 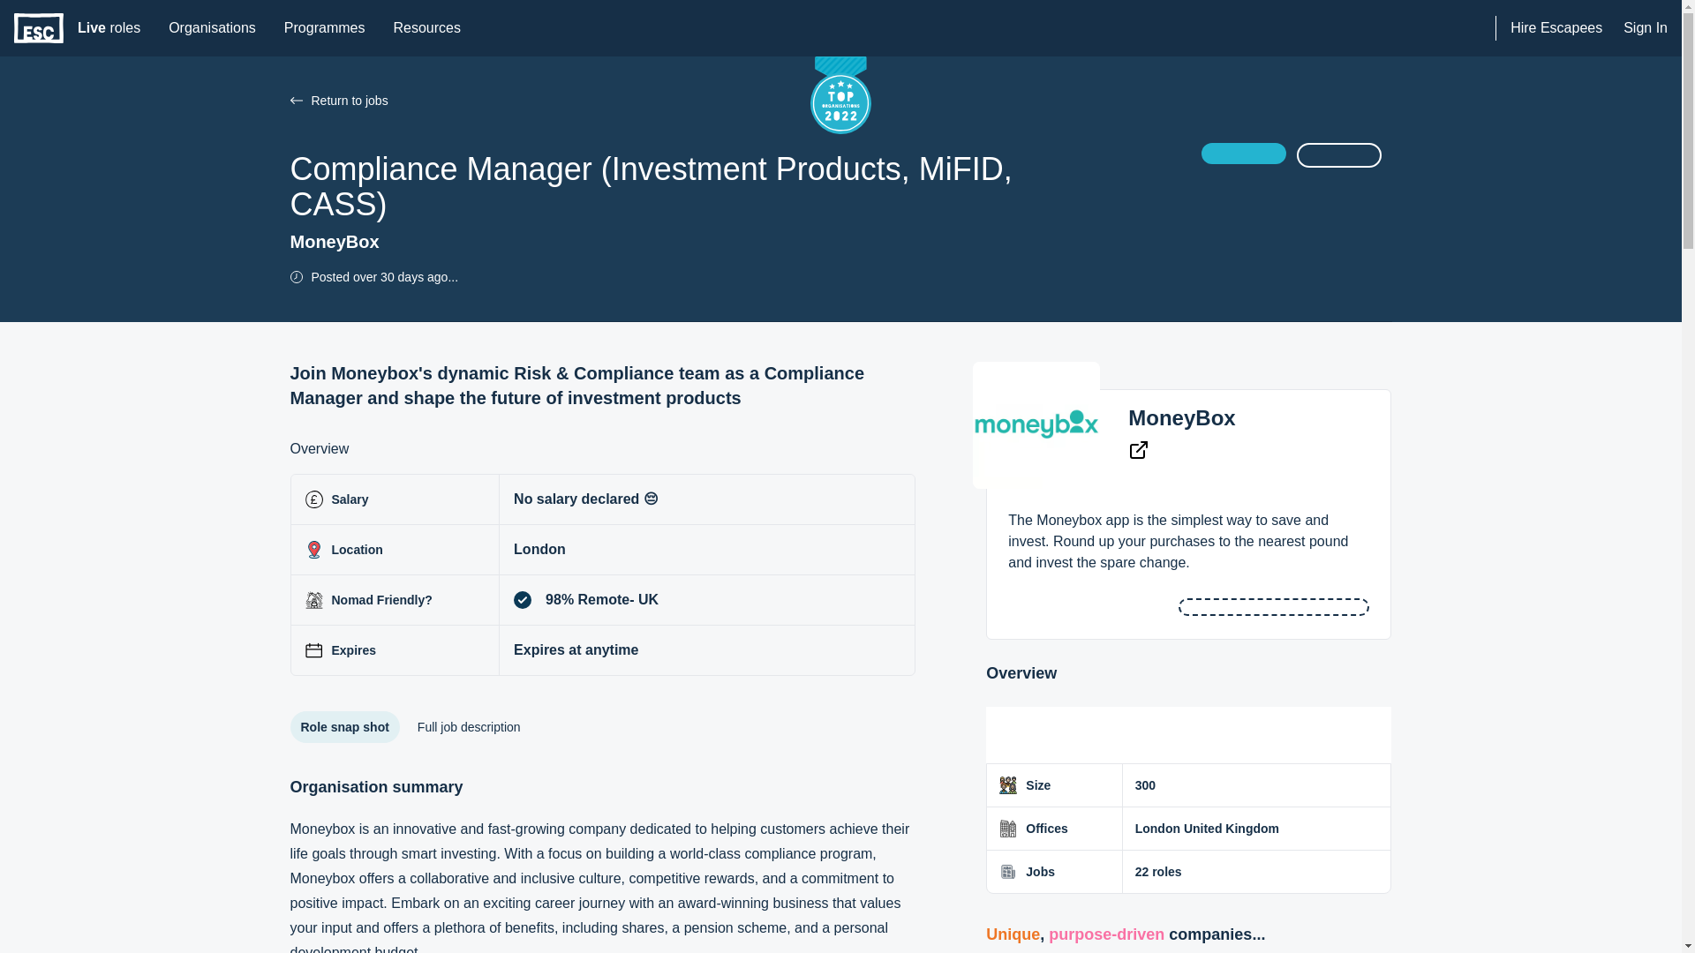 I want to click on Resources, so click(x=426, y=28).